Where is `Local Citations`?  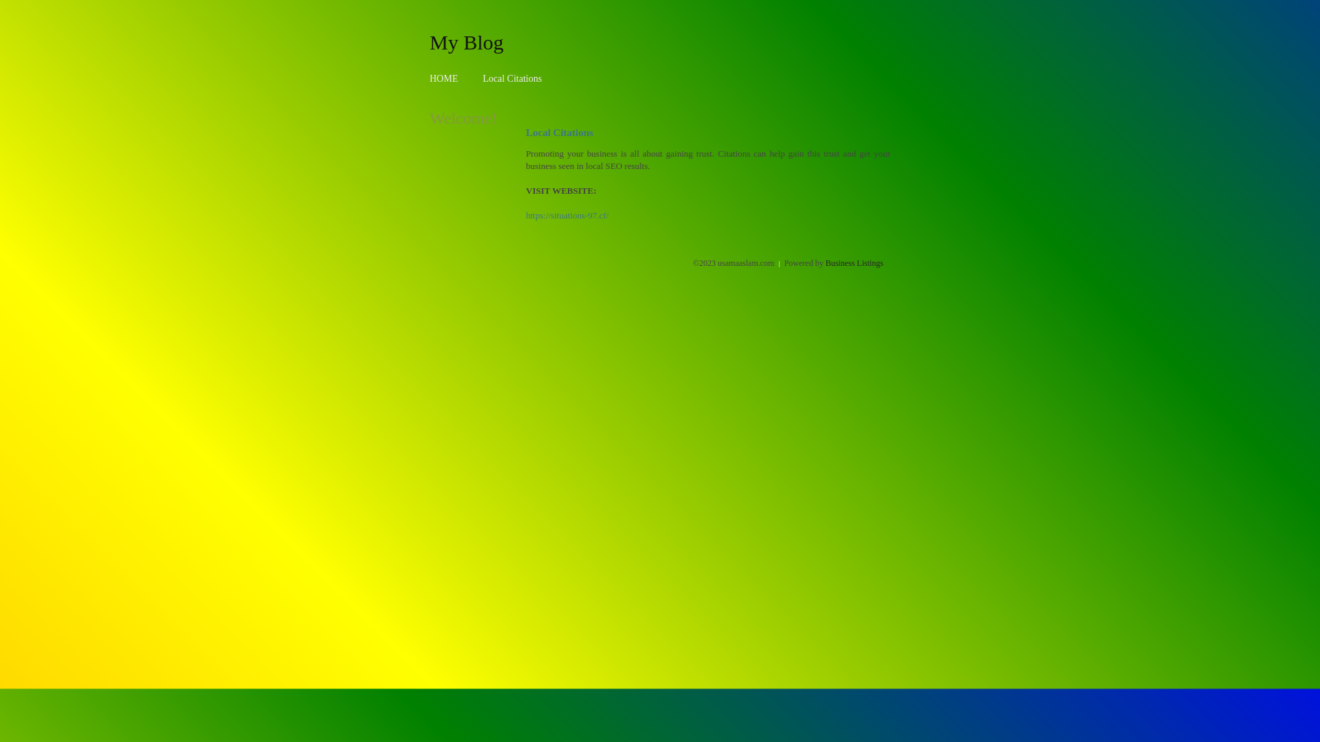
Local Citations is located at coordinates (512, 78).